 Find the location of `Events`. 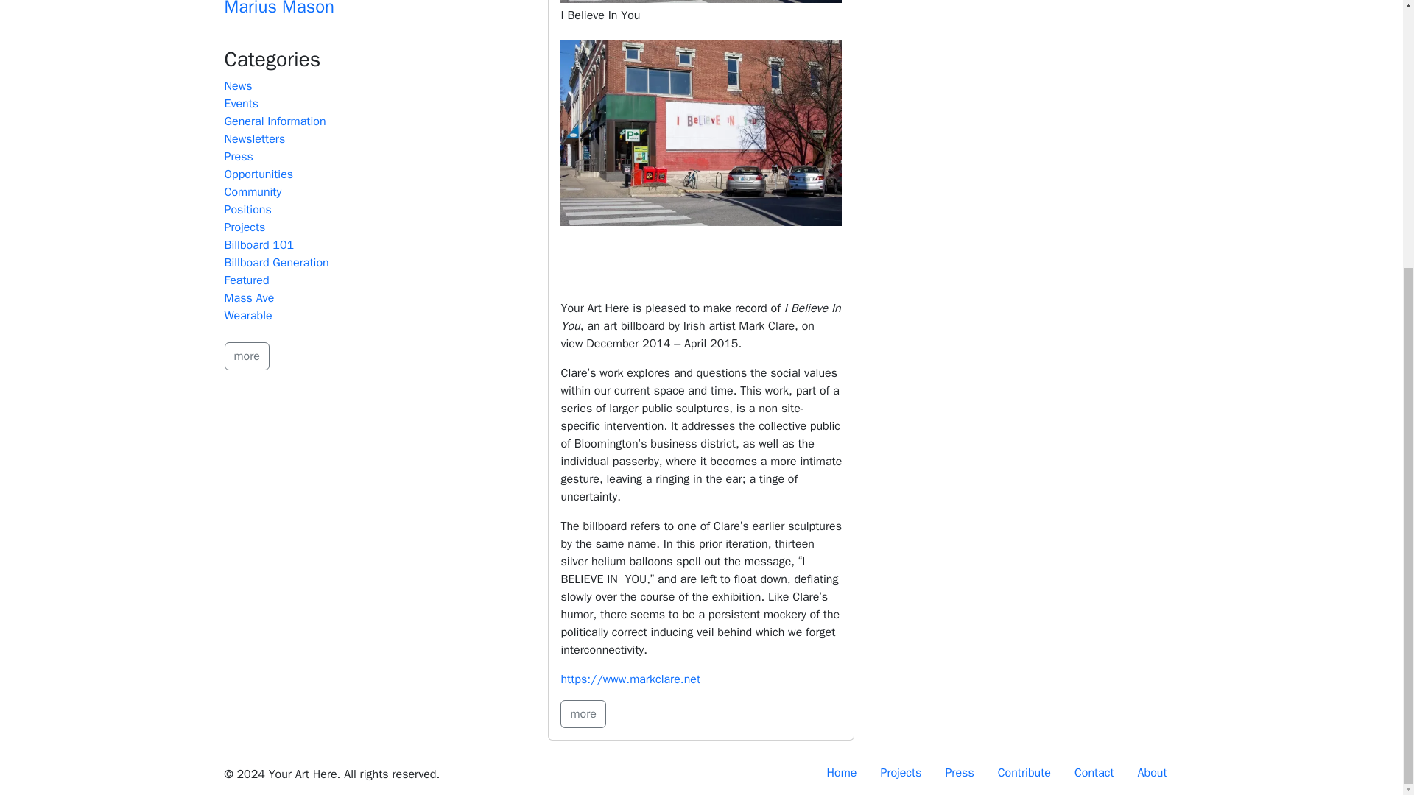

Events is located at coordinates (241, 103).